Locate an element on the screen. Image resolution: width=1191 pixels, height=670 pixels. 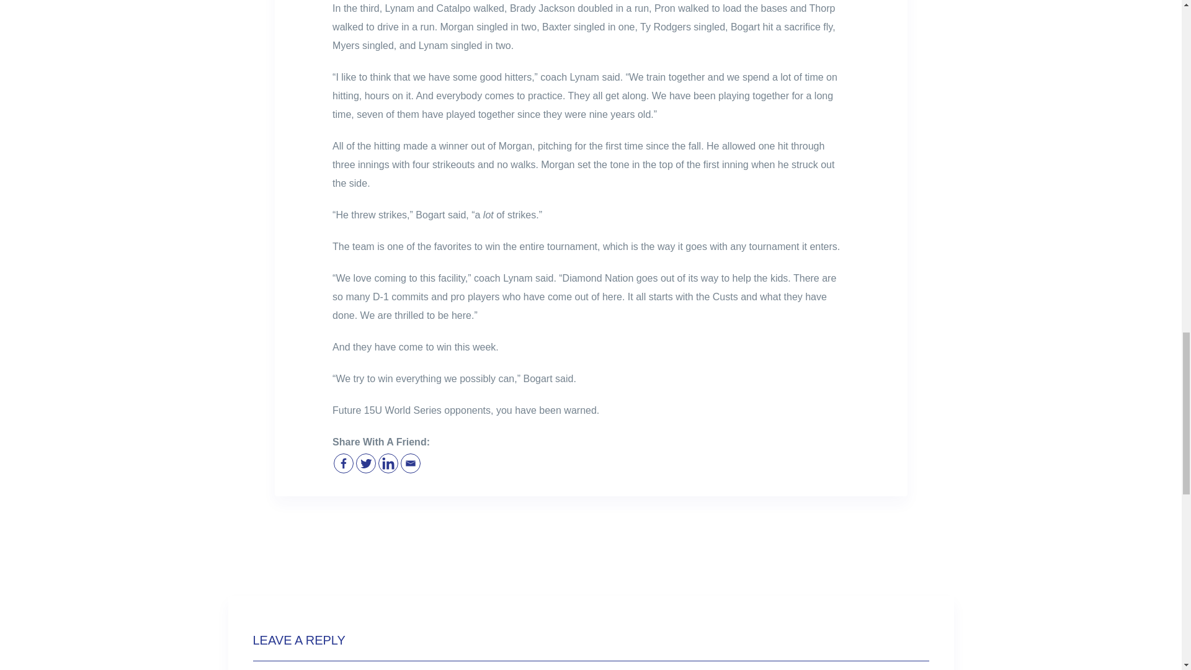
Email is located at coordinates (410, 463).